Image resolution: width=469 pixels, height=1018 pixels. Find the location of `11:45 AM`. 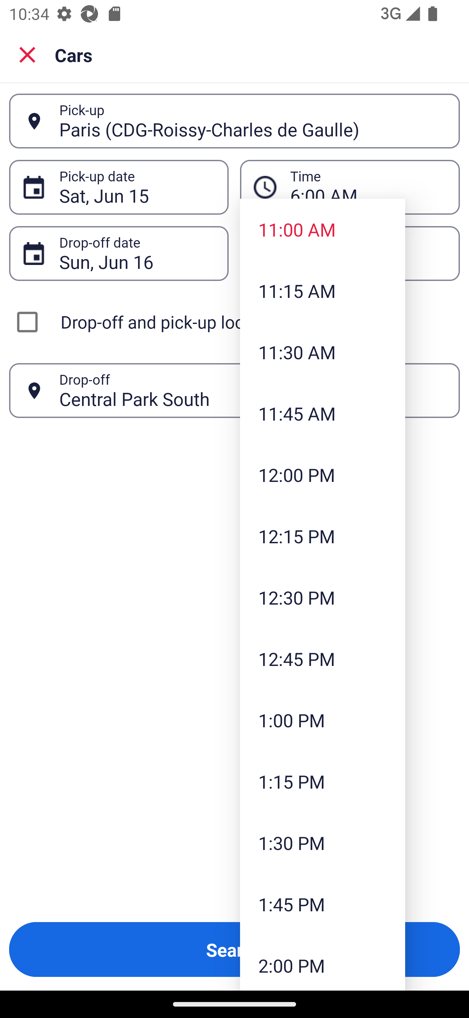

11:45 AM is located at coordinates (322, 413).